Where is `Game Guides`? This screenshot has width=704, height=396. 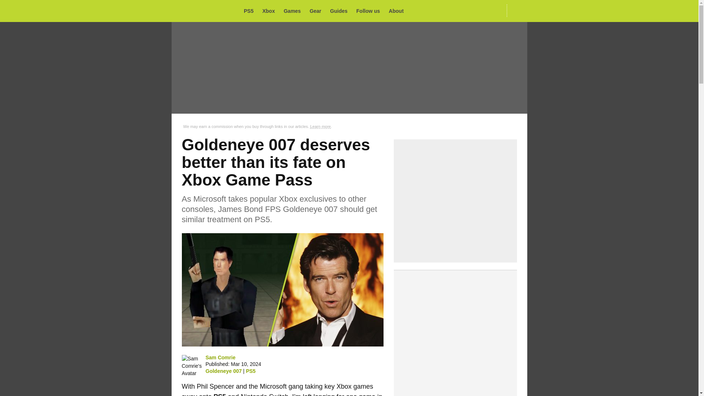
Game Guides is located at coordinates (341, 11).